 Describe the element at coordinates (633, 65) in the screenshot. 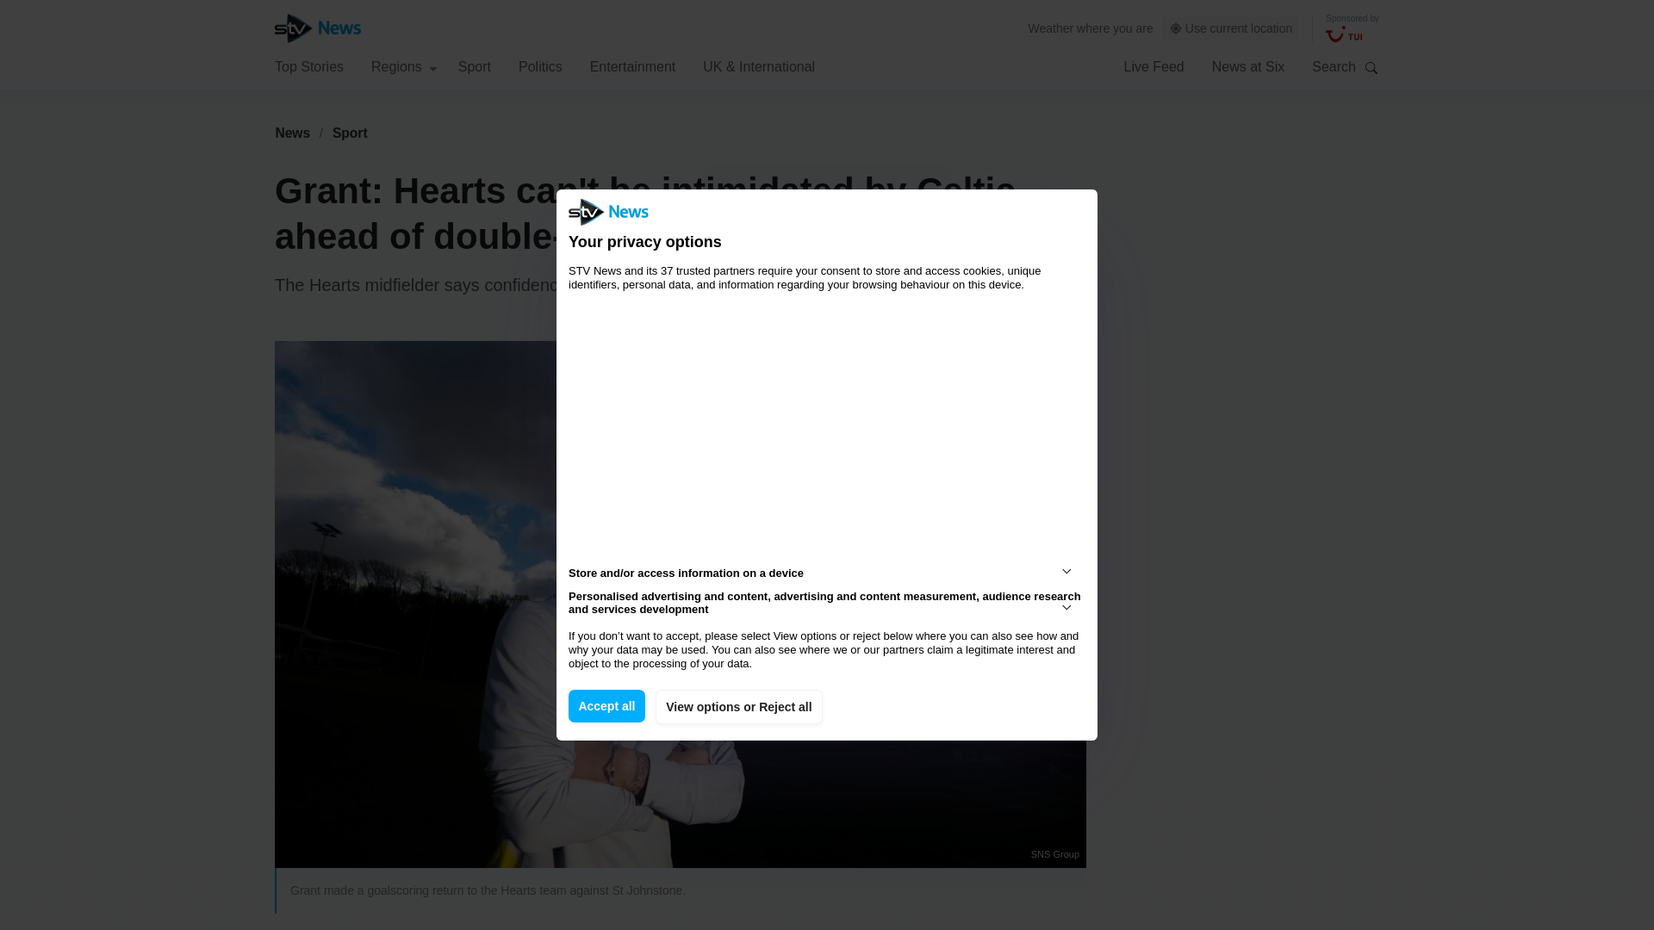

I see `Entertainment` at that location.